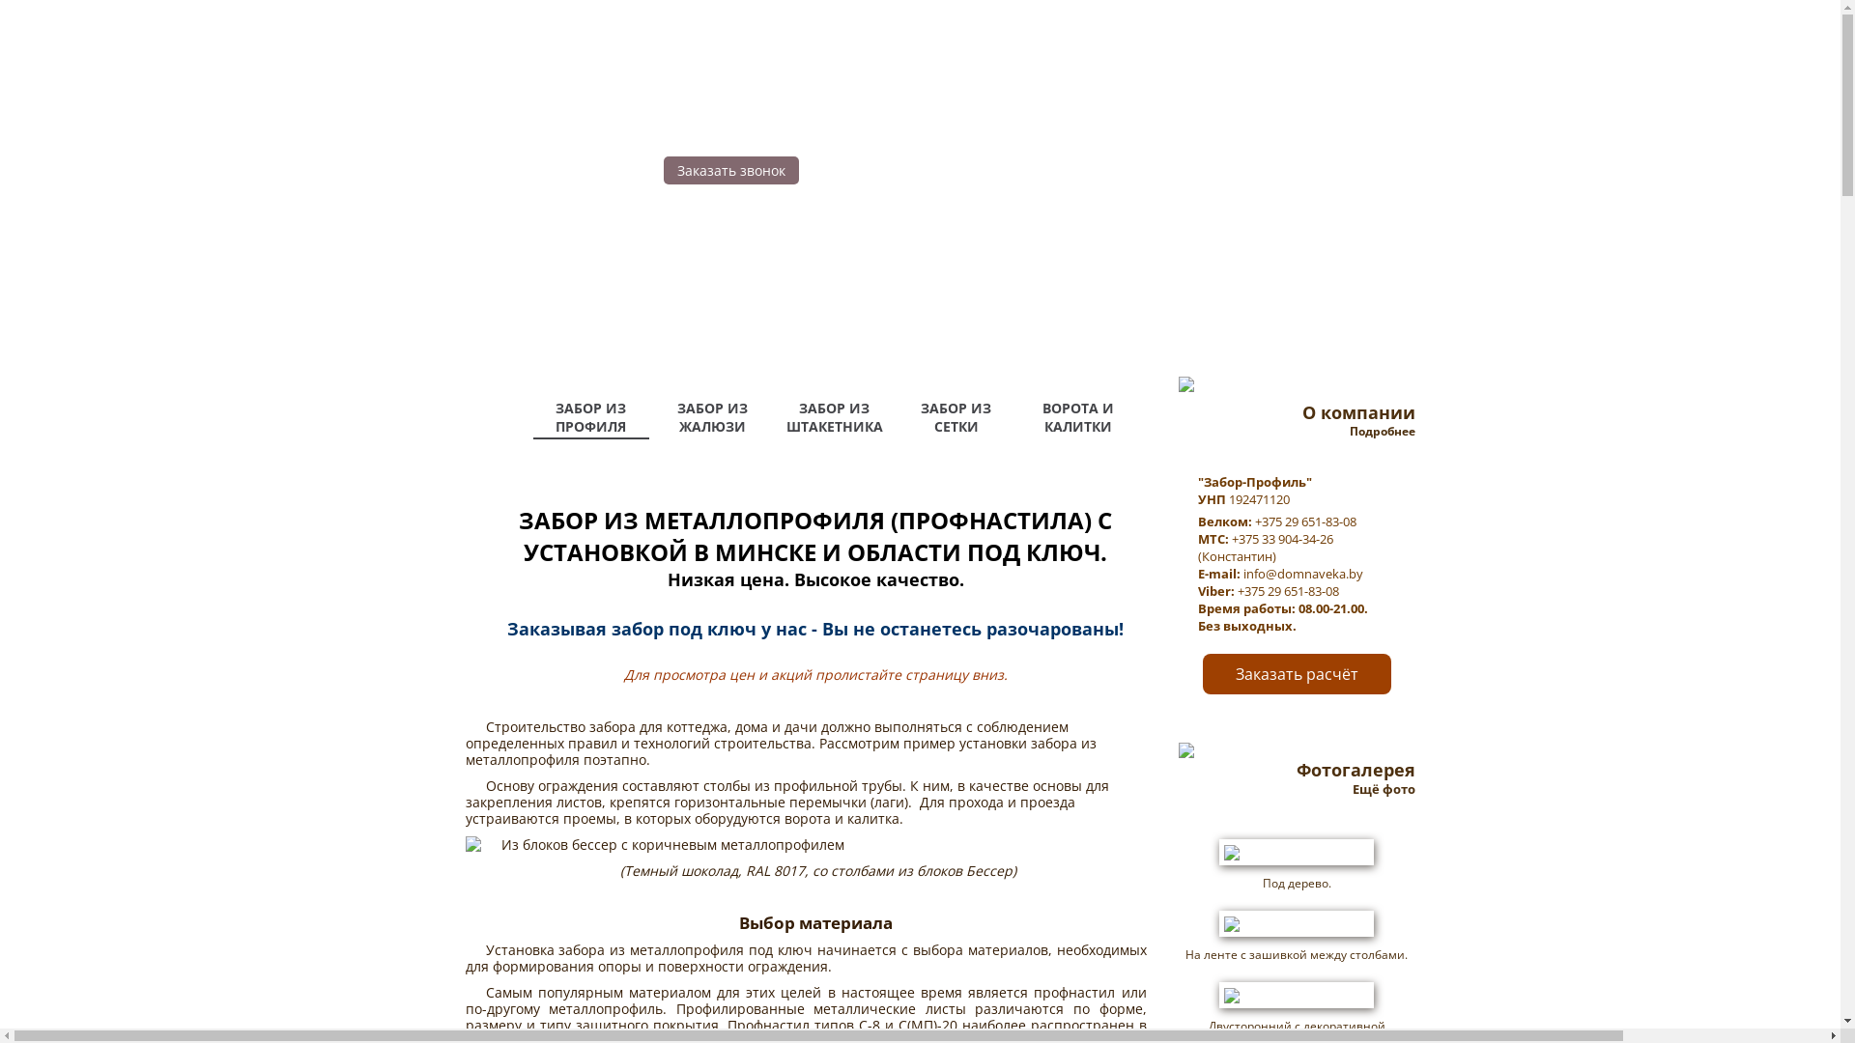 This screenshot has height=1043, width=1855. What do you see at coordinates (1281, 539) in the screenshot?
I see `+375 33 904-34-26` at bounding box center [1281, 539].